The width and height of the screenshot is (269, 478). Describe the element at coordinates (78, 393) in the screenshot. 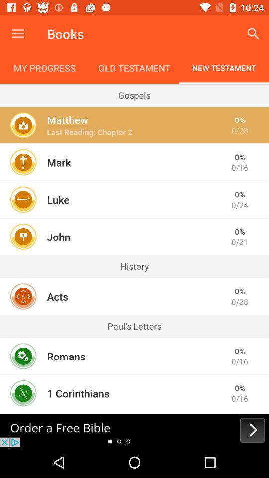

I see `flip to the 1 corinthians item` at that location.